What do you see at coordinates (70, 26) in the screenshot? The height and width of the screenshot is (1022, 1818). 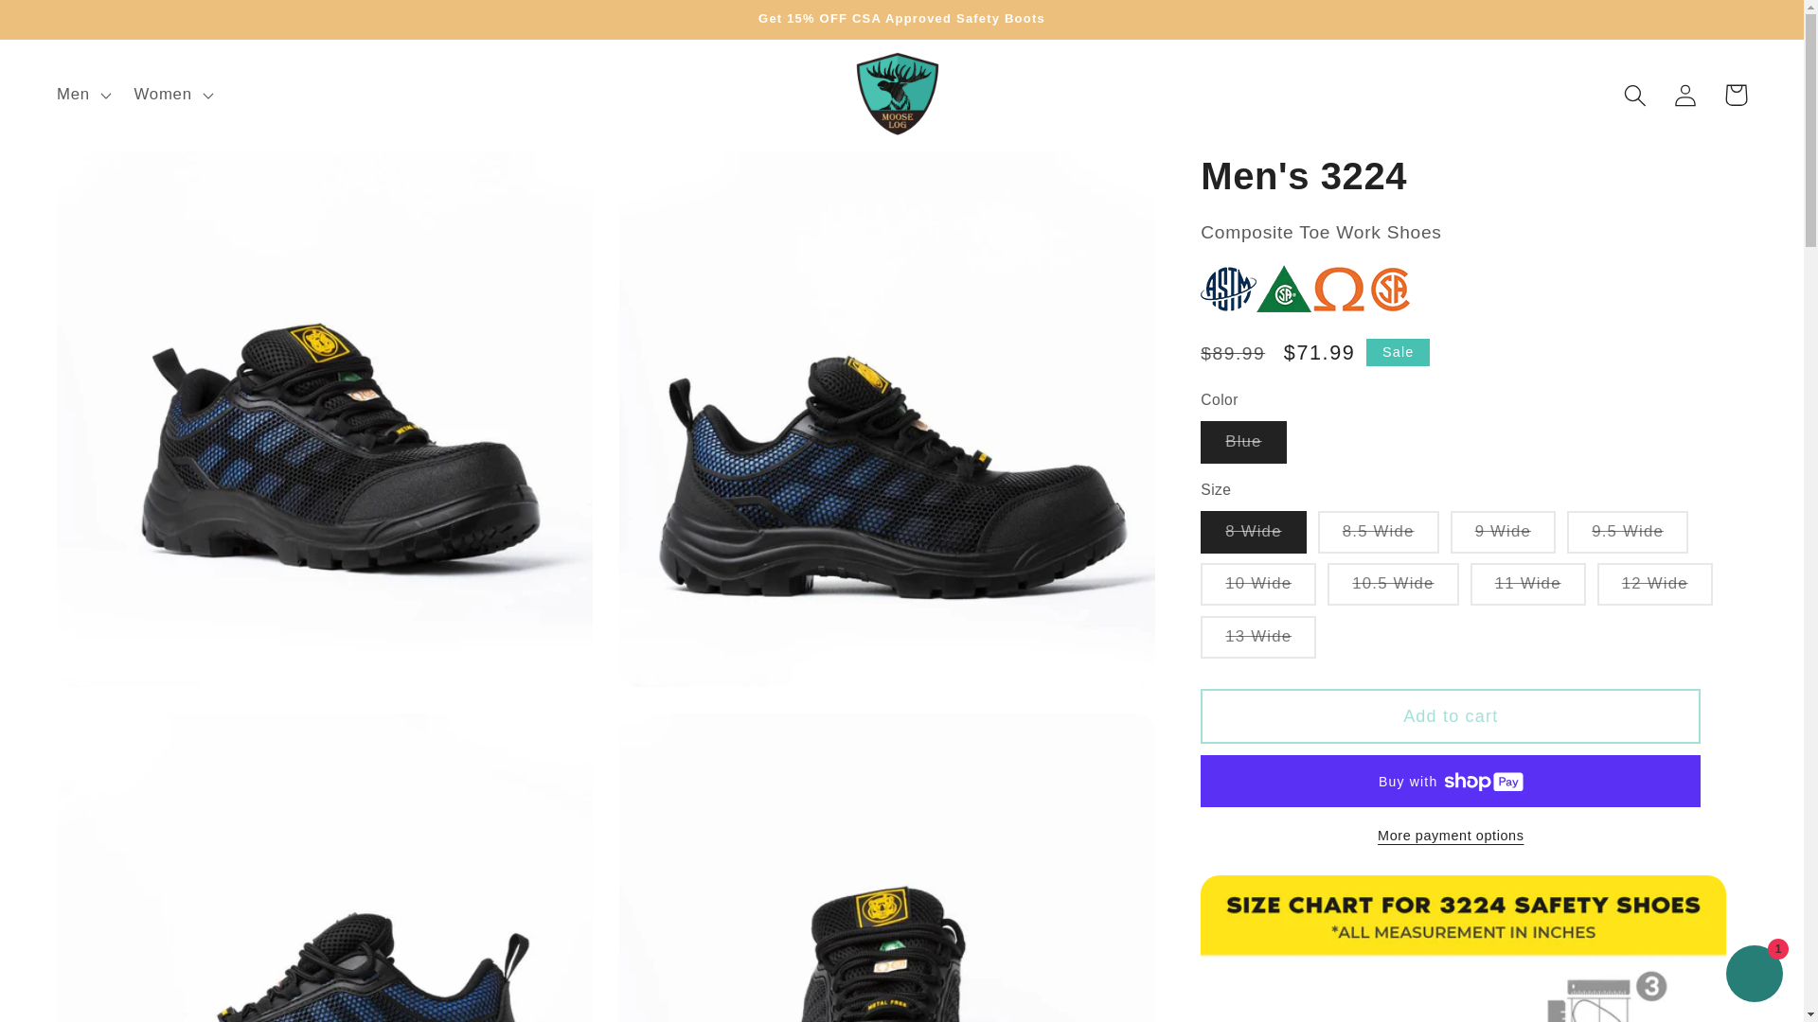 I see `Skip to content` at bounding box center [70, 26].